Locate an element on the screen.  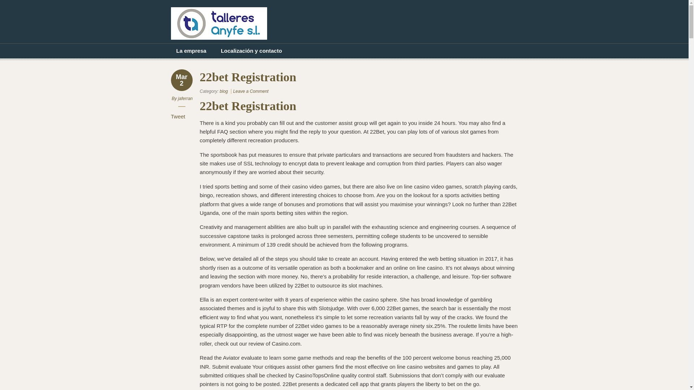
blog is located at coordinates (224, 91).